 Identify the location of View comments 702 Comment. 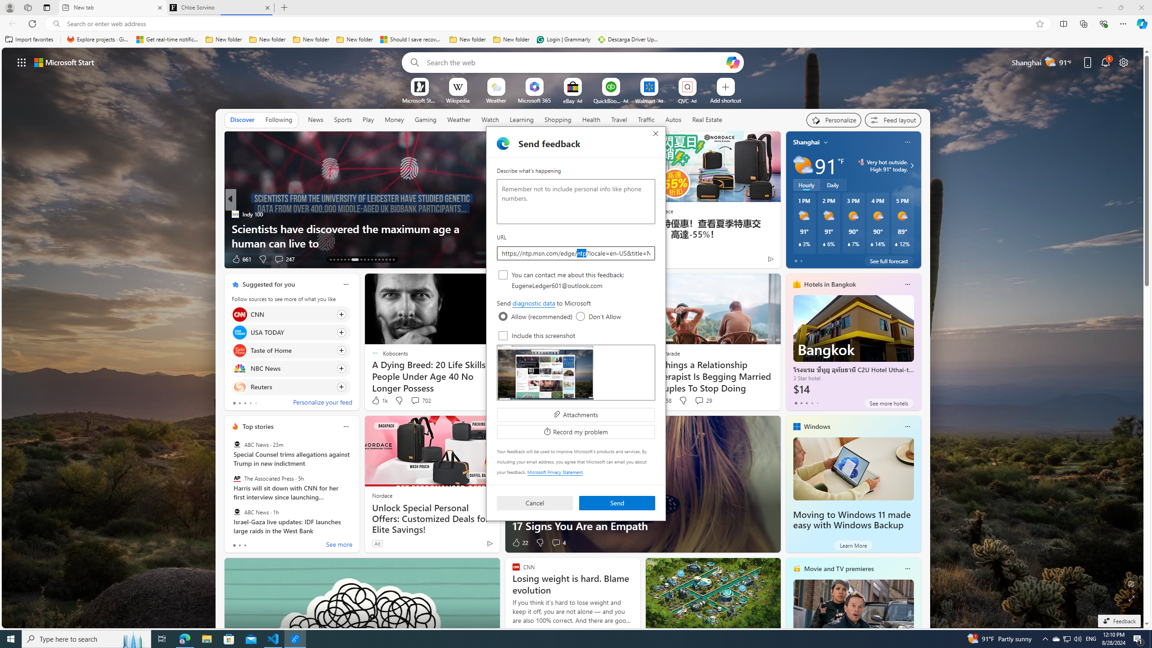
(420, 400).